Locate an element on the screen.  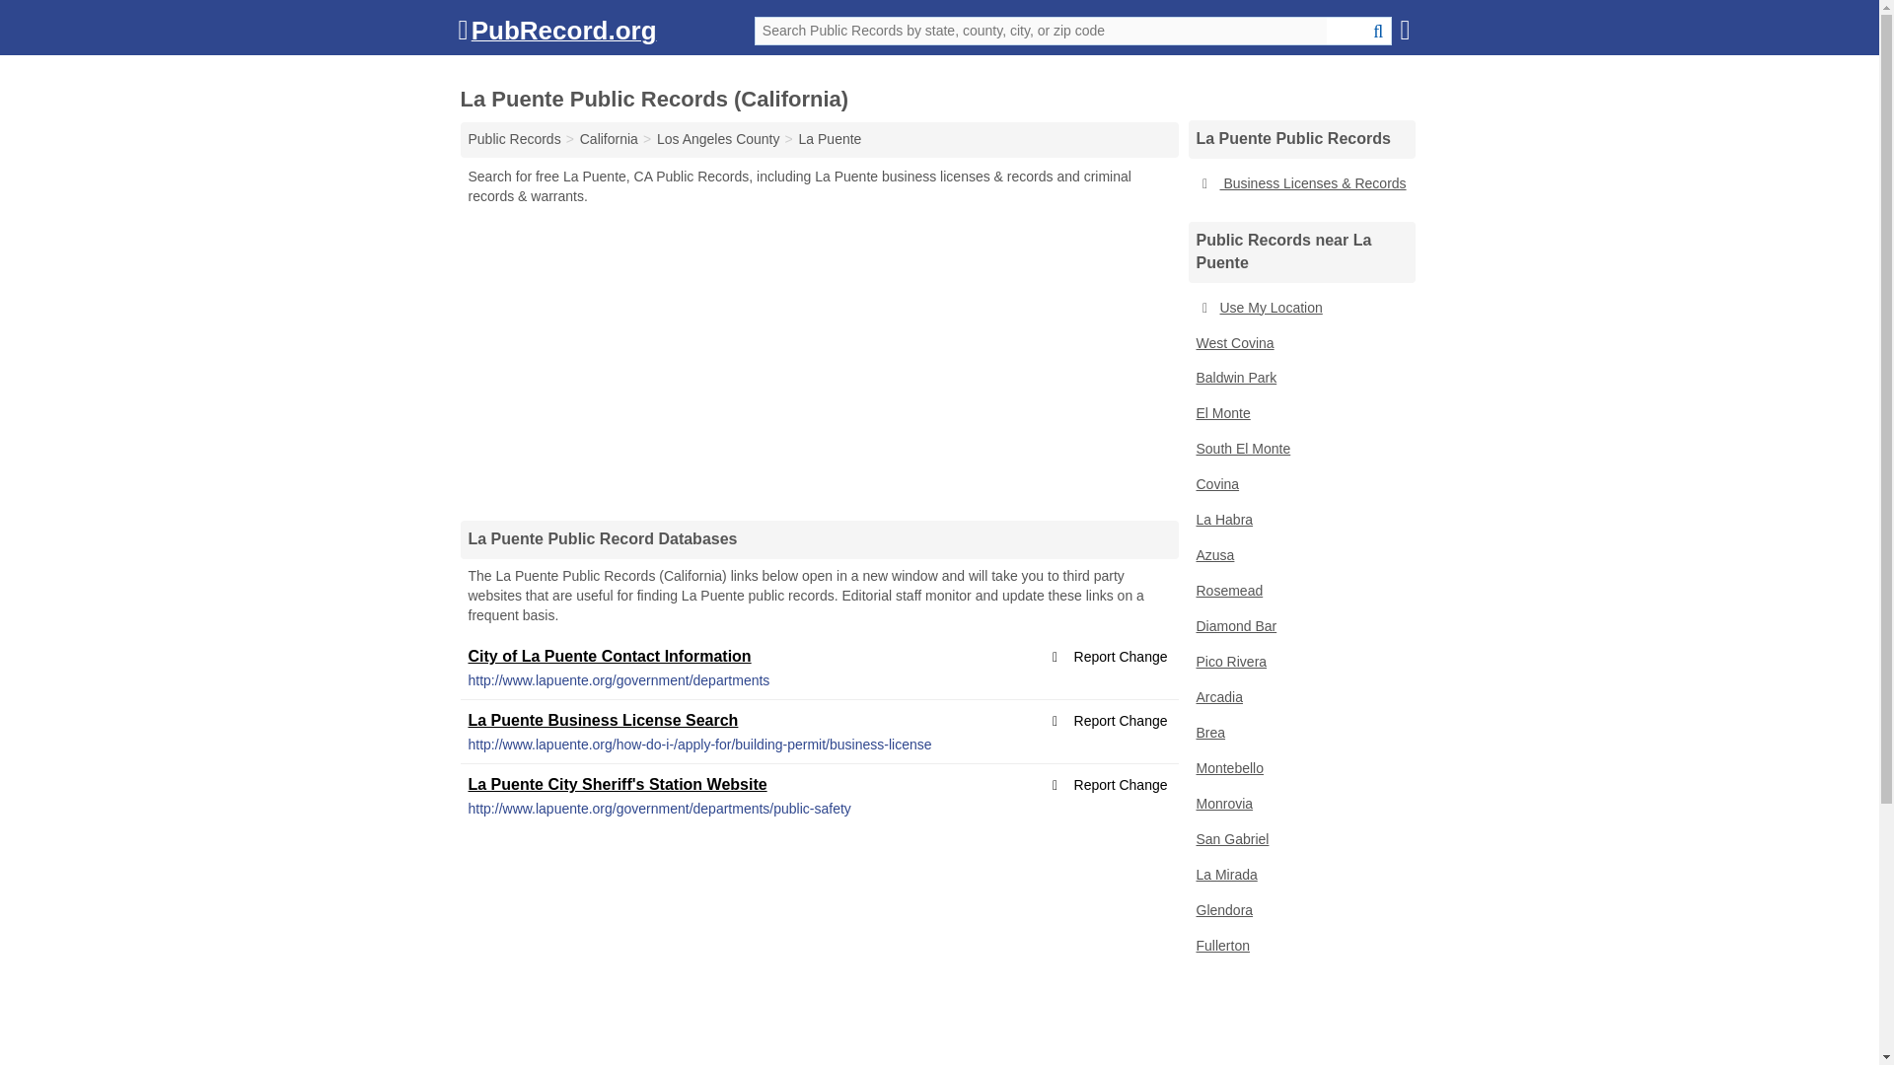
City of La Puente Contact Information is located at coordinates (609, 655).